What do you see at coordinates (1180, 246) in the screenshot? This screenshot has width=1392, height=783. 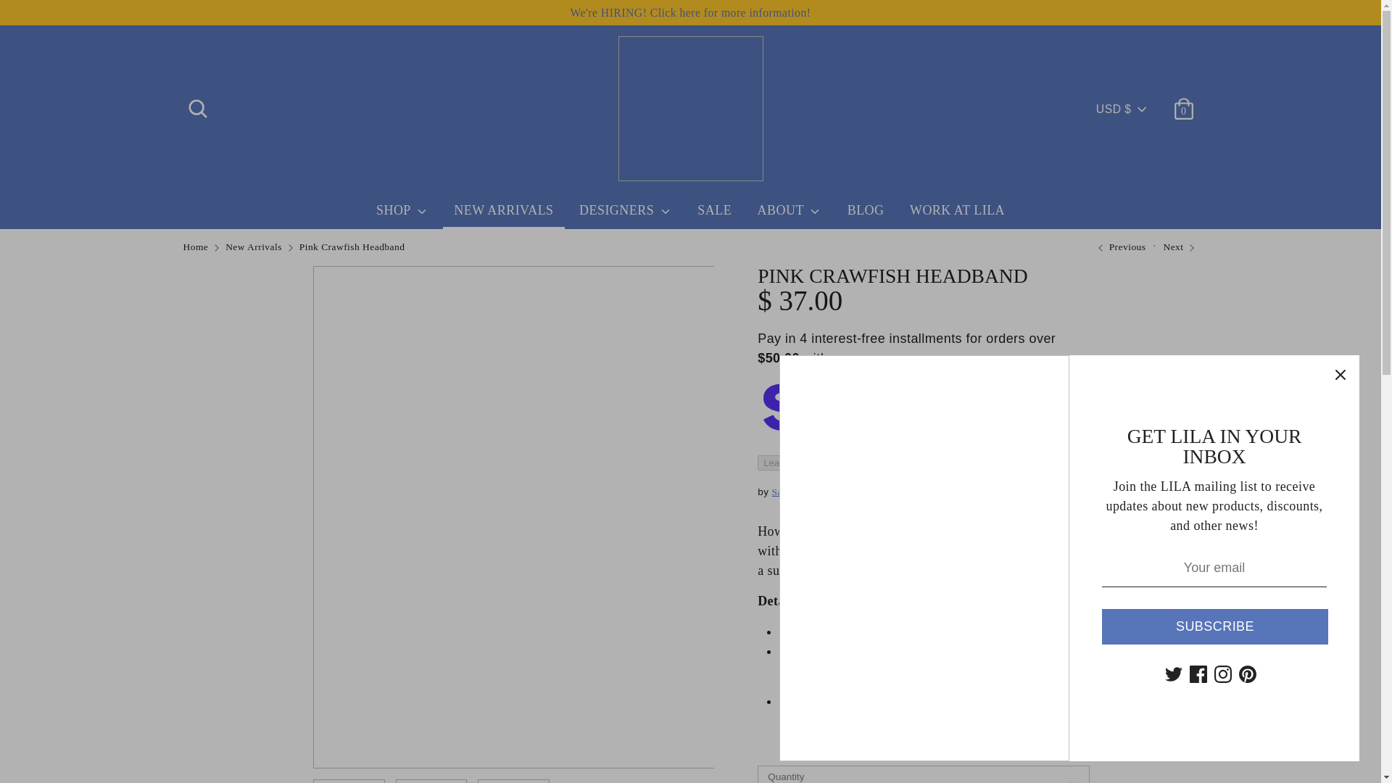 I see `Gold Metallic Headband` at bounding box center [1180, 246].